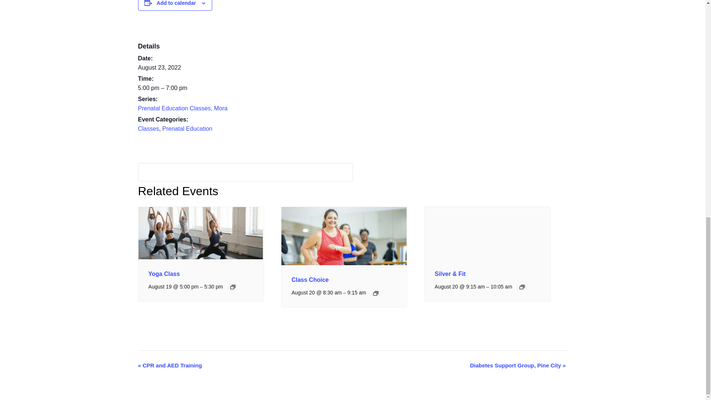  I want to click on Prenatal Education Classes, Mora, so click(183, 108).